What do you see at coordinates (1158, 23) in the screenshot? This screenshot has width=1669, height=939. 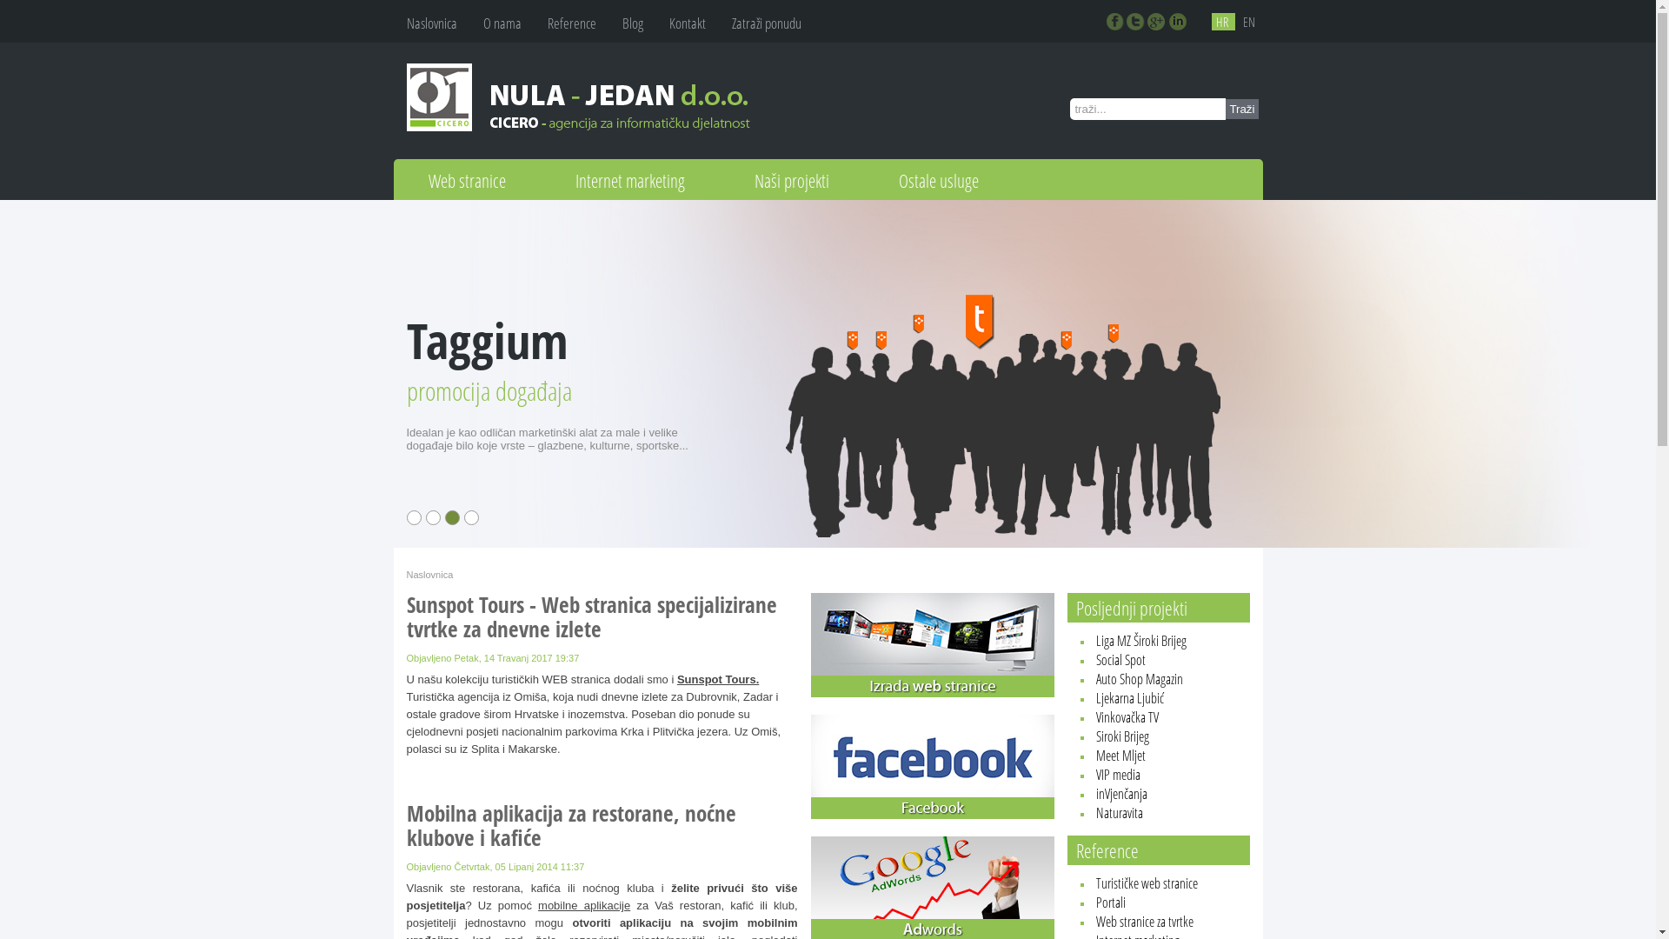 I see `.` at bounding box center [1158, 23].